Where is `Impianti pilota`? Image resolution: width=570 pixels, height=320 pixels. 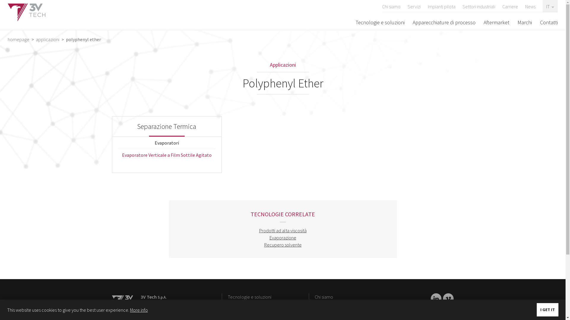 Impianti pilota is located at coordinates (328, 311).